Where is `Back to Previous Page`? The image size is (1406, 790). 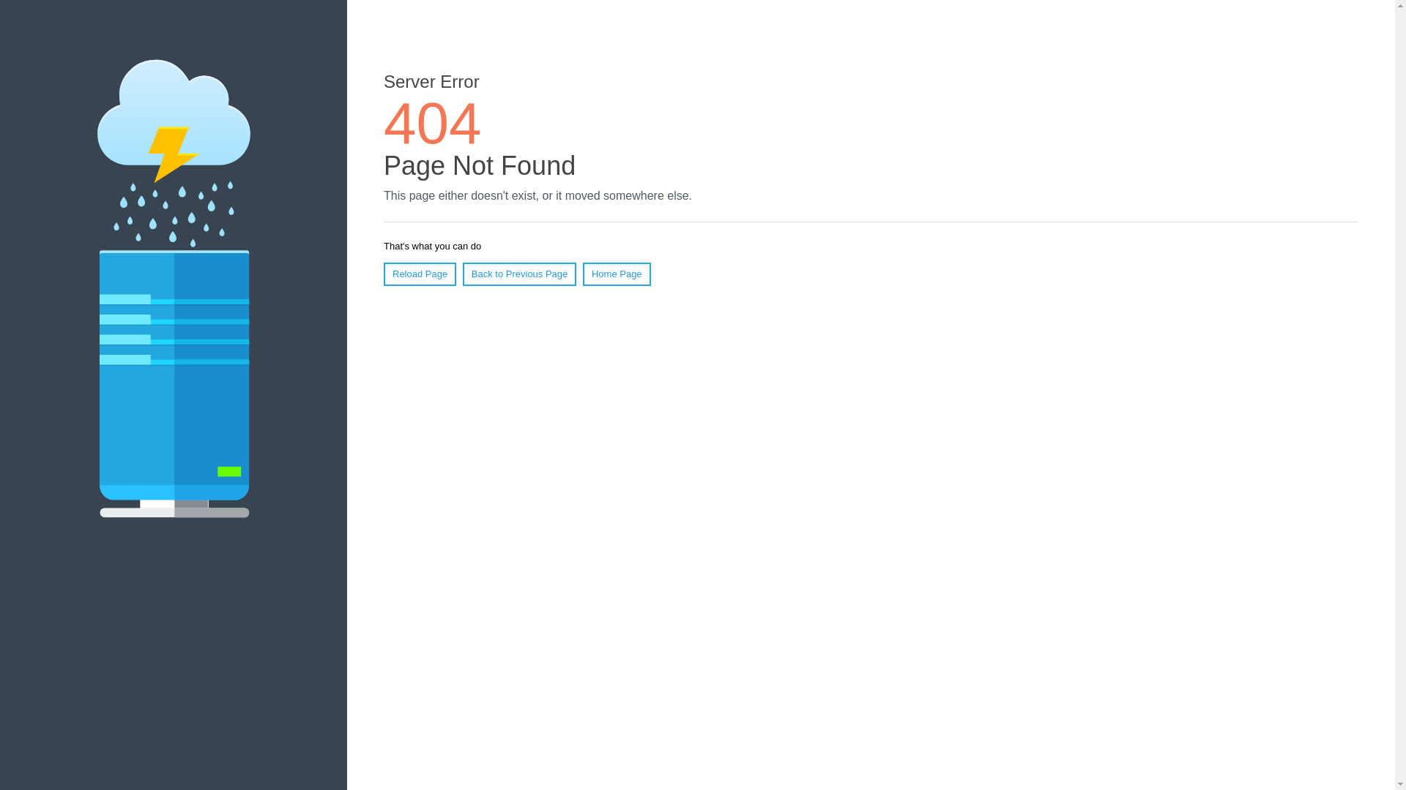 Back to Previous Page is located at coordinates (520, 274).